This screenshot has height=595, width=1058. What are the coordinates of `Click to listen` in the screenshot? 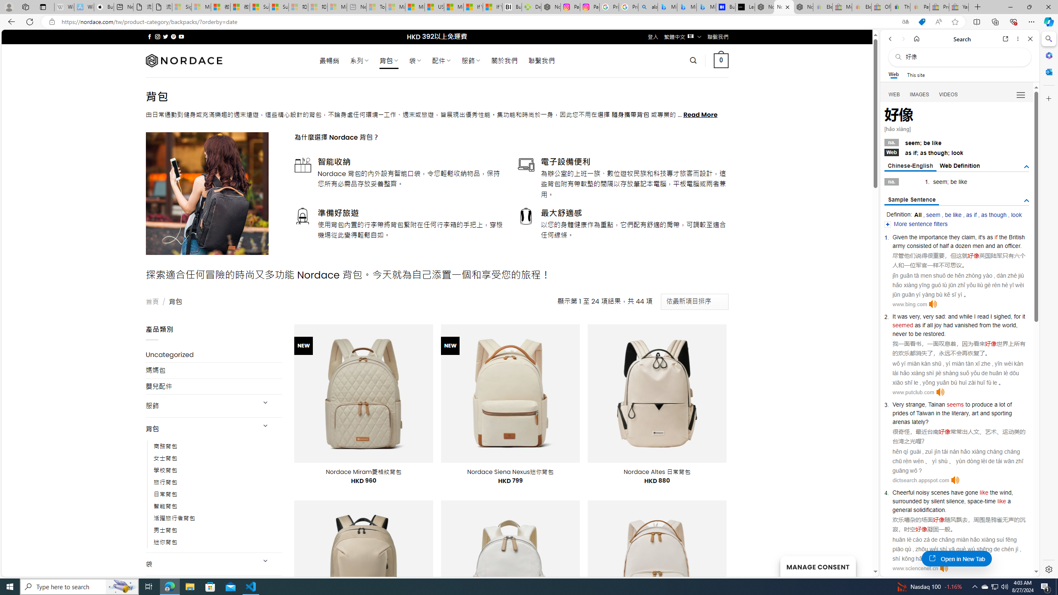 It's located at (944, 569).